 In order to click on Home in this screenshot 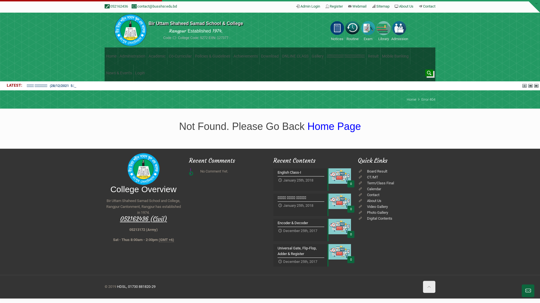, I will do `click(411, 99)`.